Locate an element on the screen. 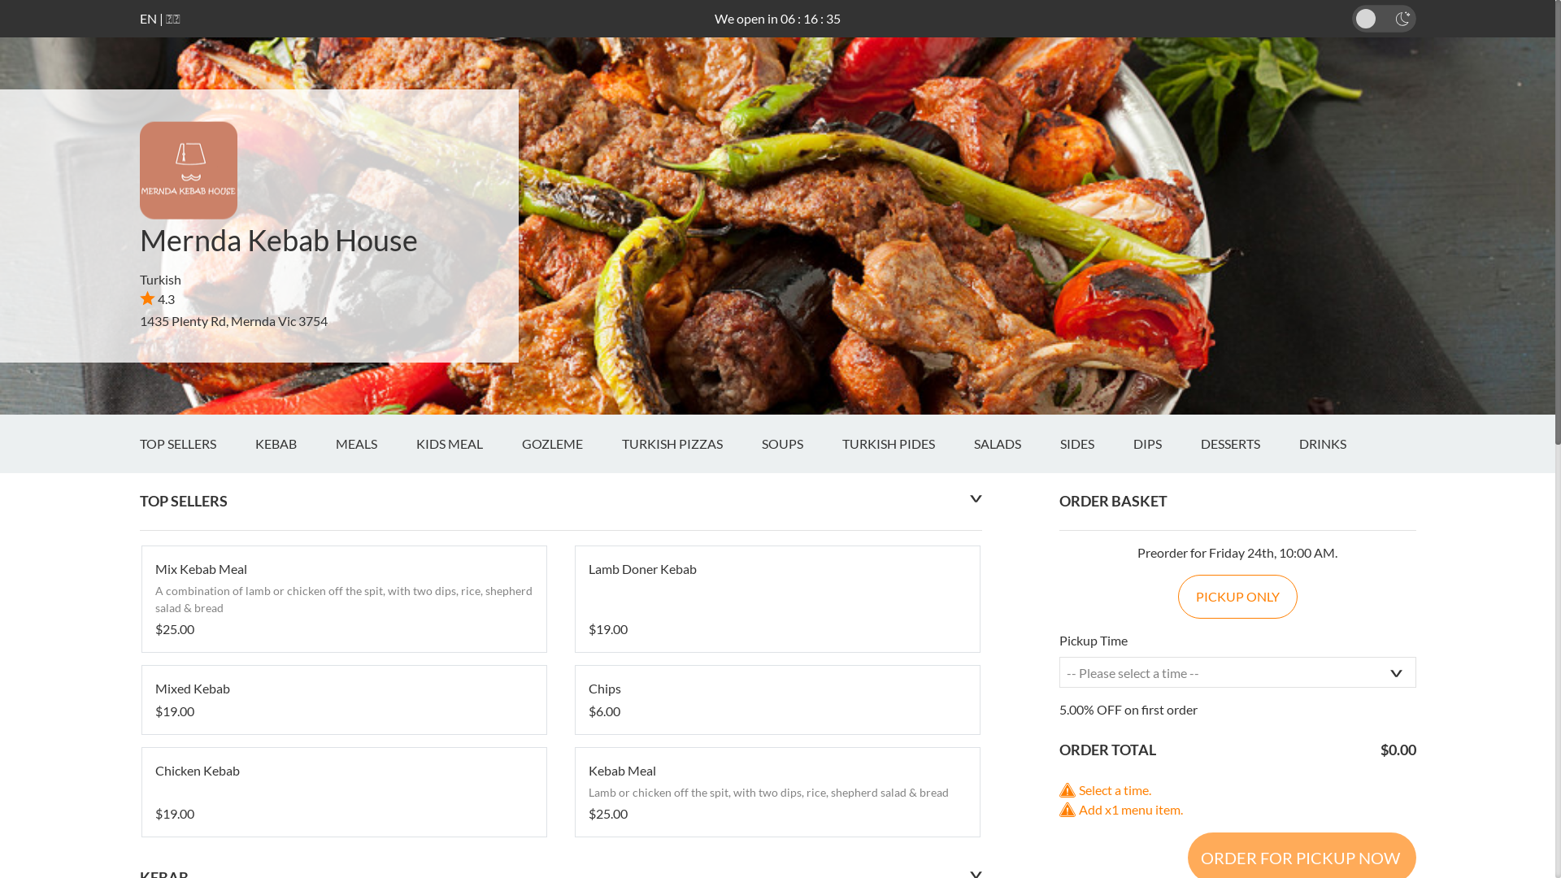  Lamb Doner Kebab
$19.00 is located at coordinates (777, 599).